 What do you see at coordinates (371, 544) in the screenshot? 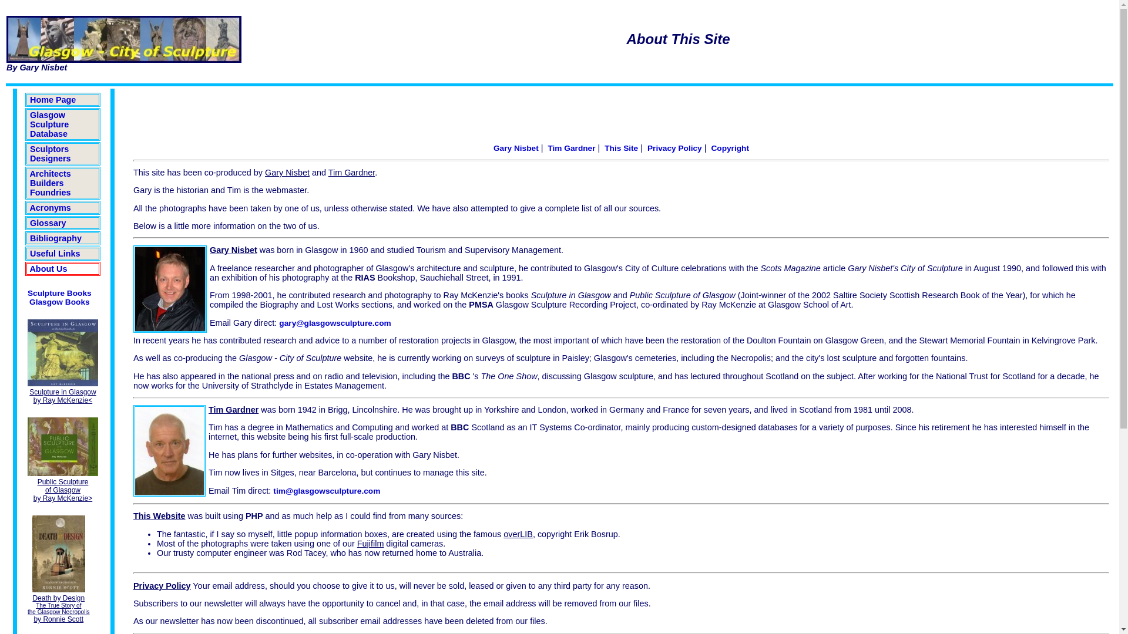
I see `Fujifilm` at bounding box center [371, 544].